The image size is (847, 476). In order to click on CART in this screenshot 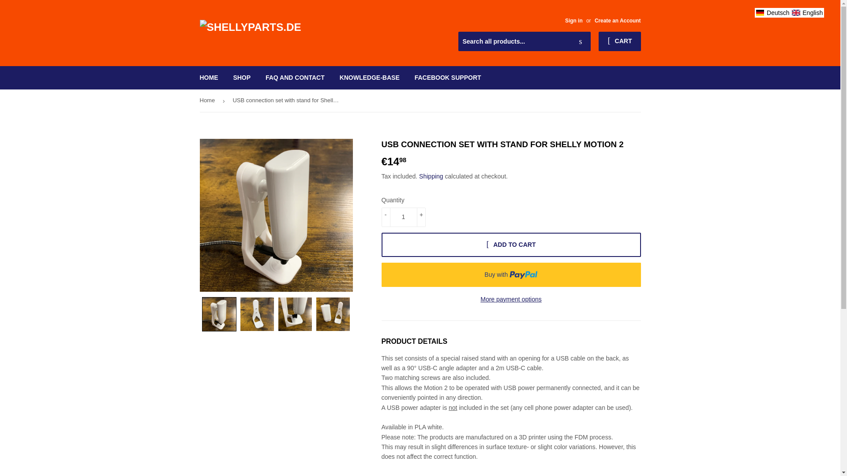, I will do `click(619, 41)`.